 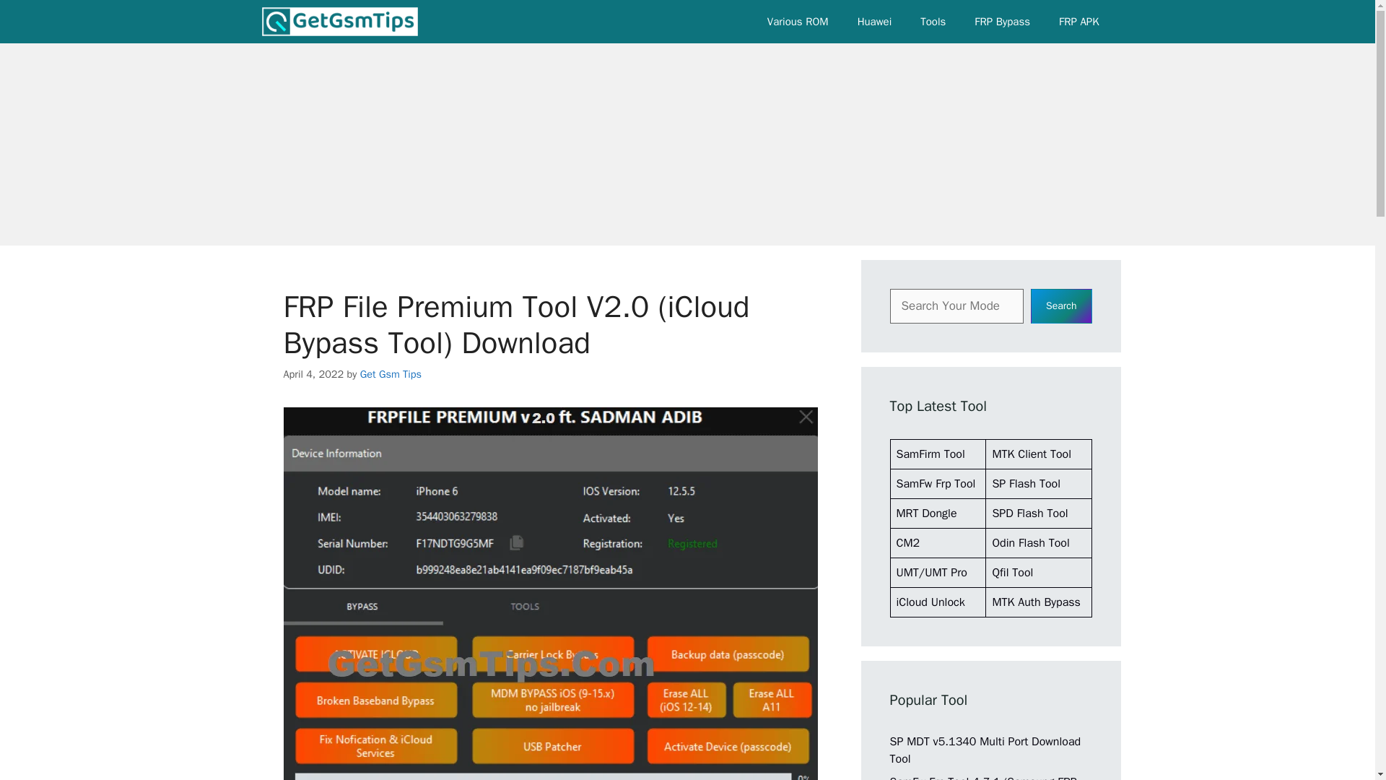 What do you see at coordinates (391, 374) in the screenshot?
I see `View all posts by Get Gsm Tips` at bounding box center [391, 374].